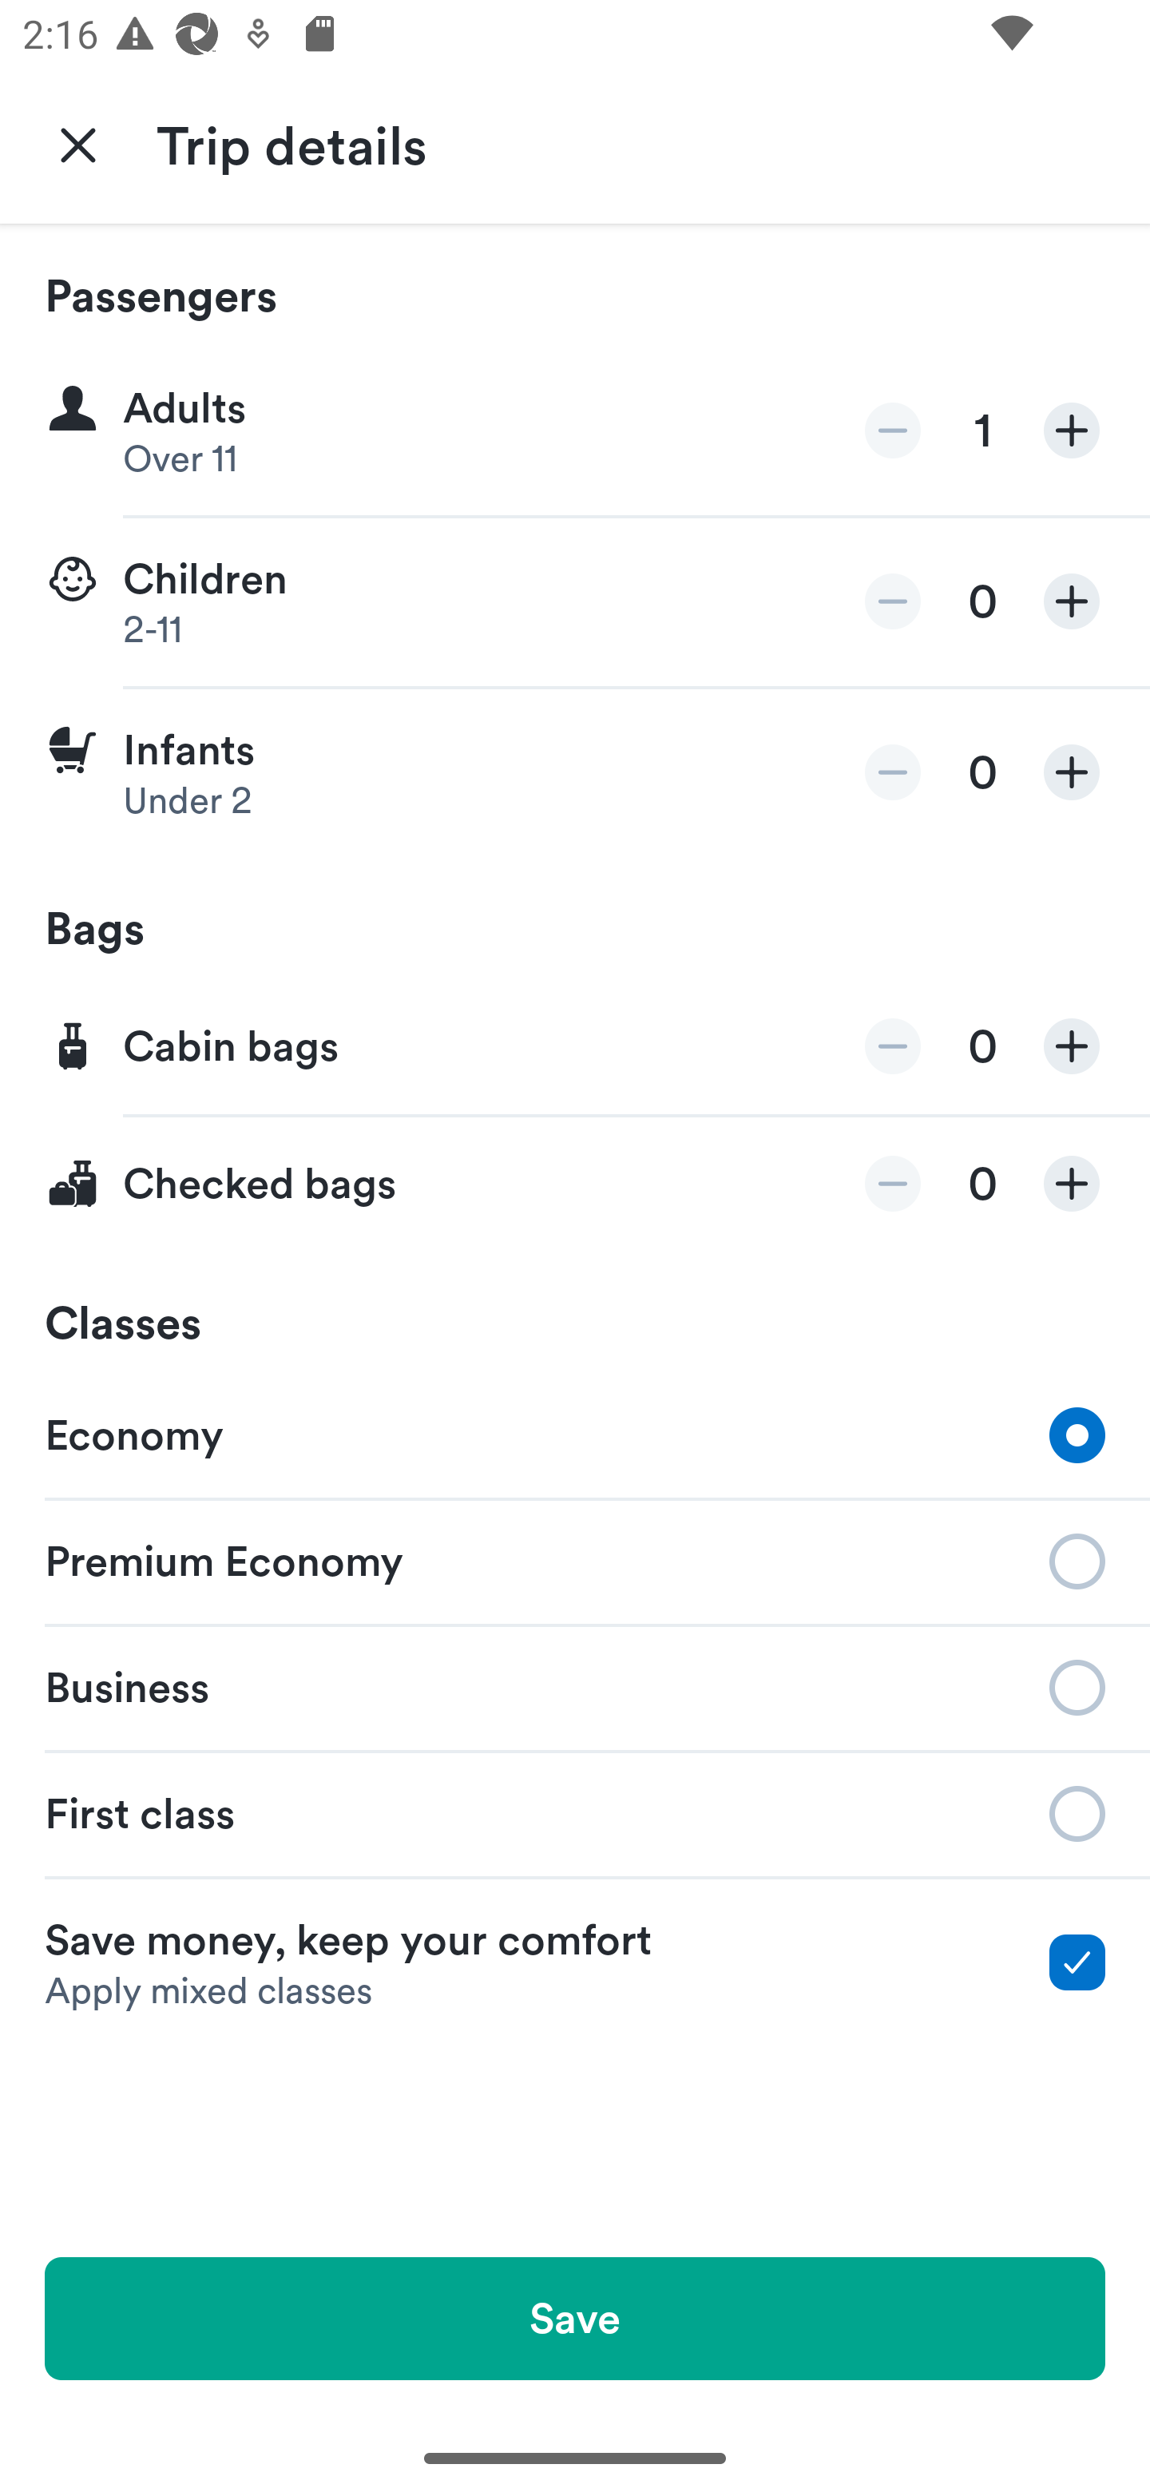  I want to click on Remove 0 Add Checked bags, so click(575, 1184).